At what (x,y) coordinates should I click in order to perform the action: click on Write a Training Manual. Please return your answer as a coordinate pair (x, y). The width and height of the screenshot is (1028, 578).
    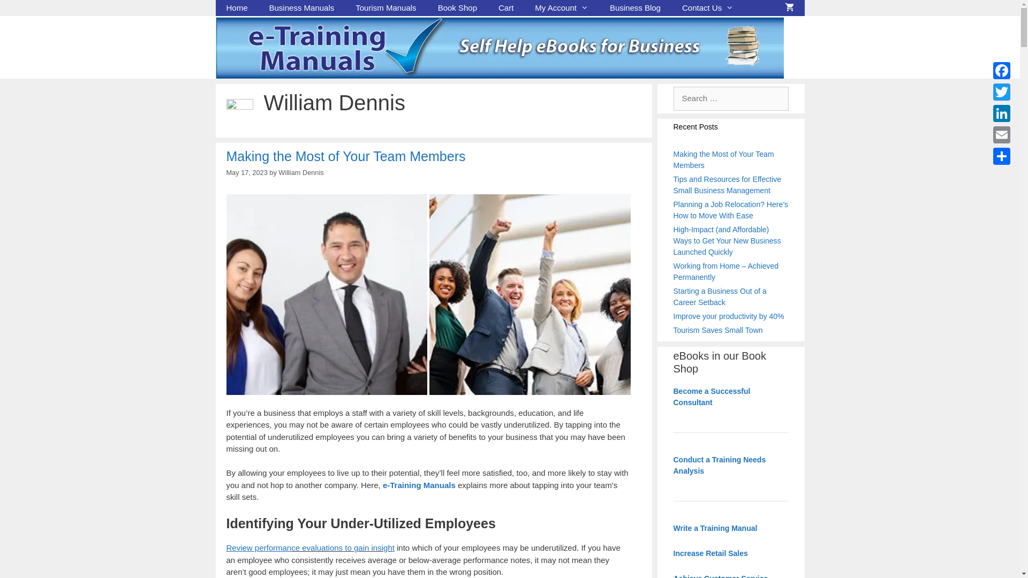
    Looking at the image, I should click on (715, 528).